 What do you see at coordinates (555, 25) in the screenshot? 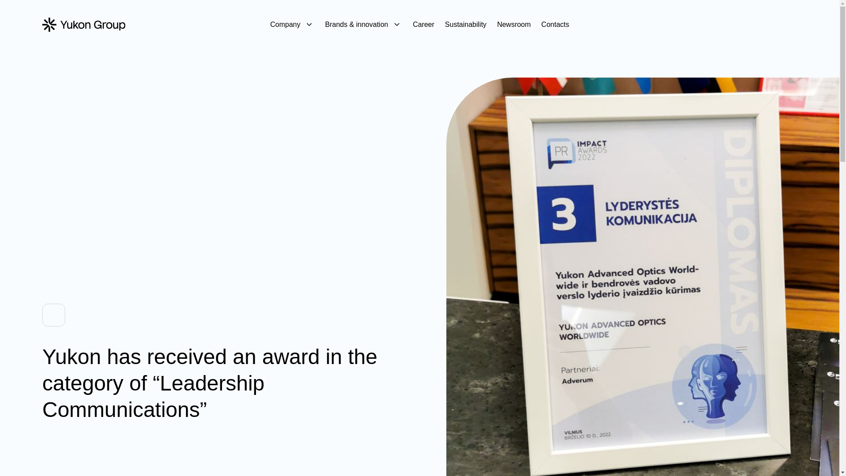
I see `Contacts` at bounding box center [555, 25].